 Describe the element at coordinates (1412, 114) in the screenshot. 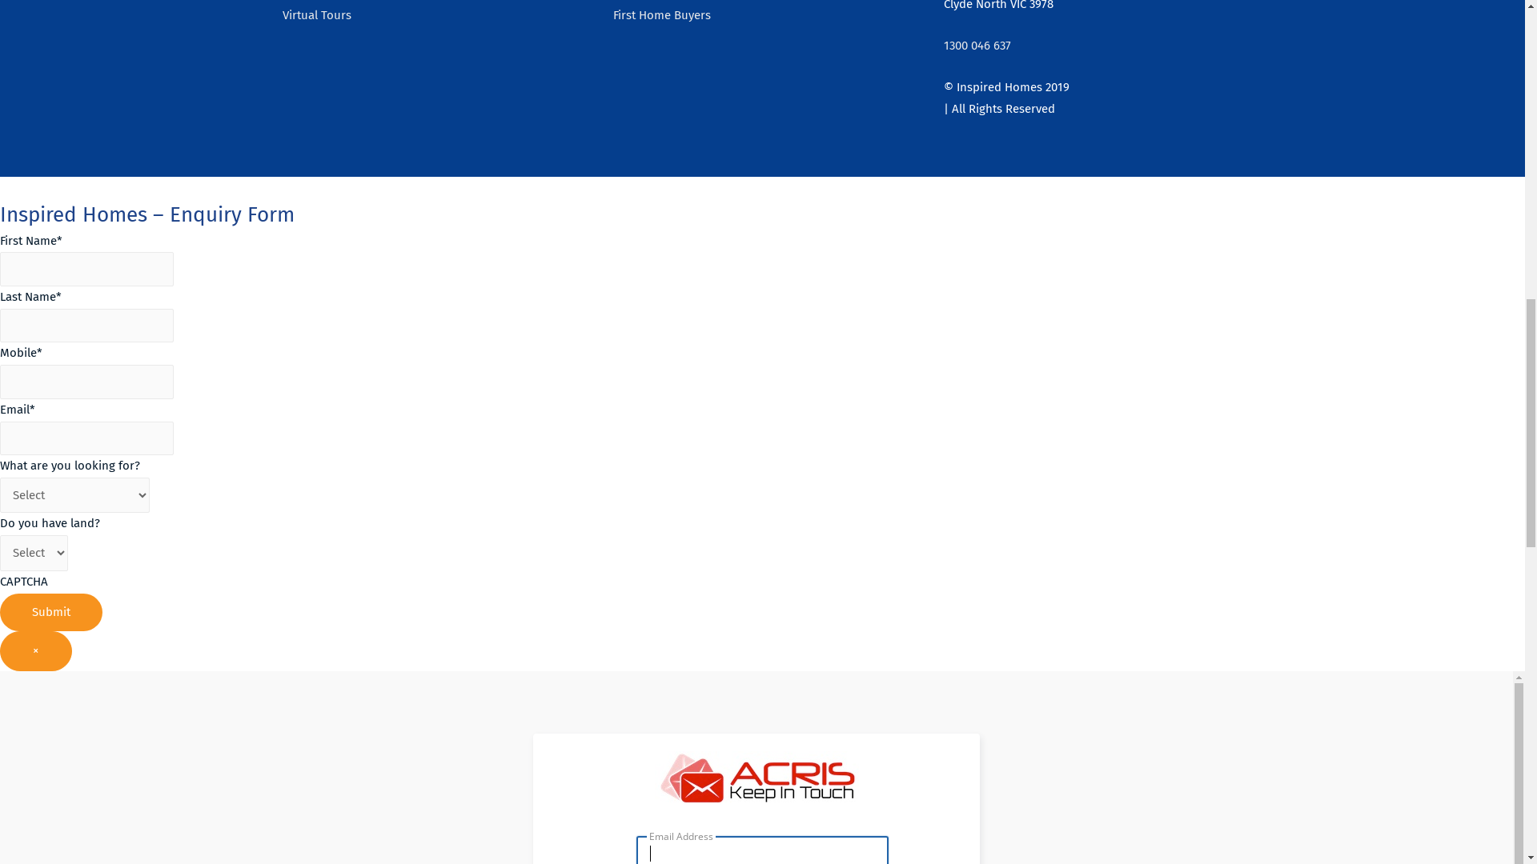

I see `Get in touch` at that location.